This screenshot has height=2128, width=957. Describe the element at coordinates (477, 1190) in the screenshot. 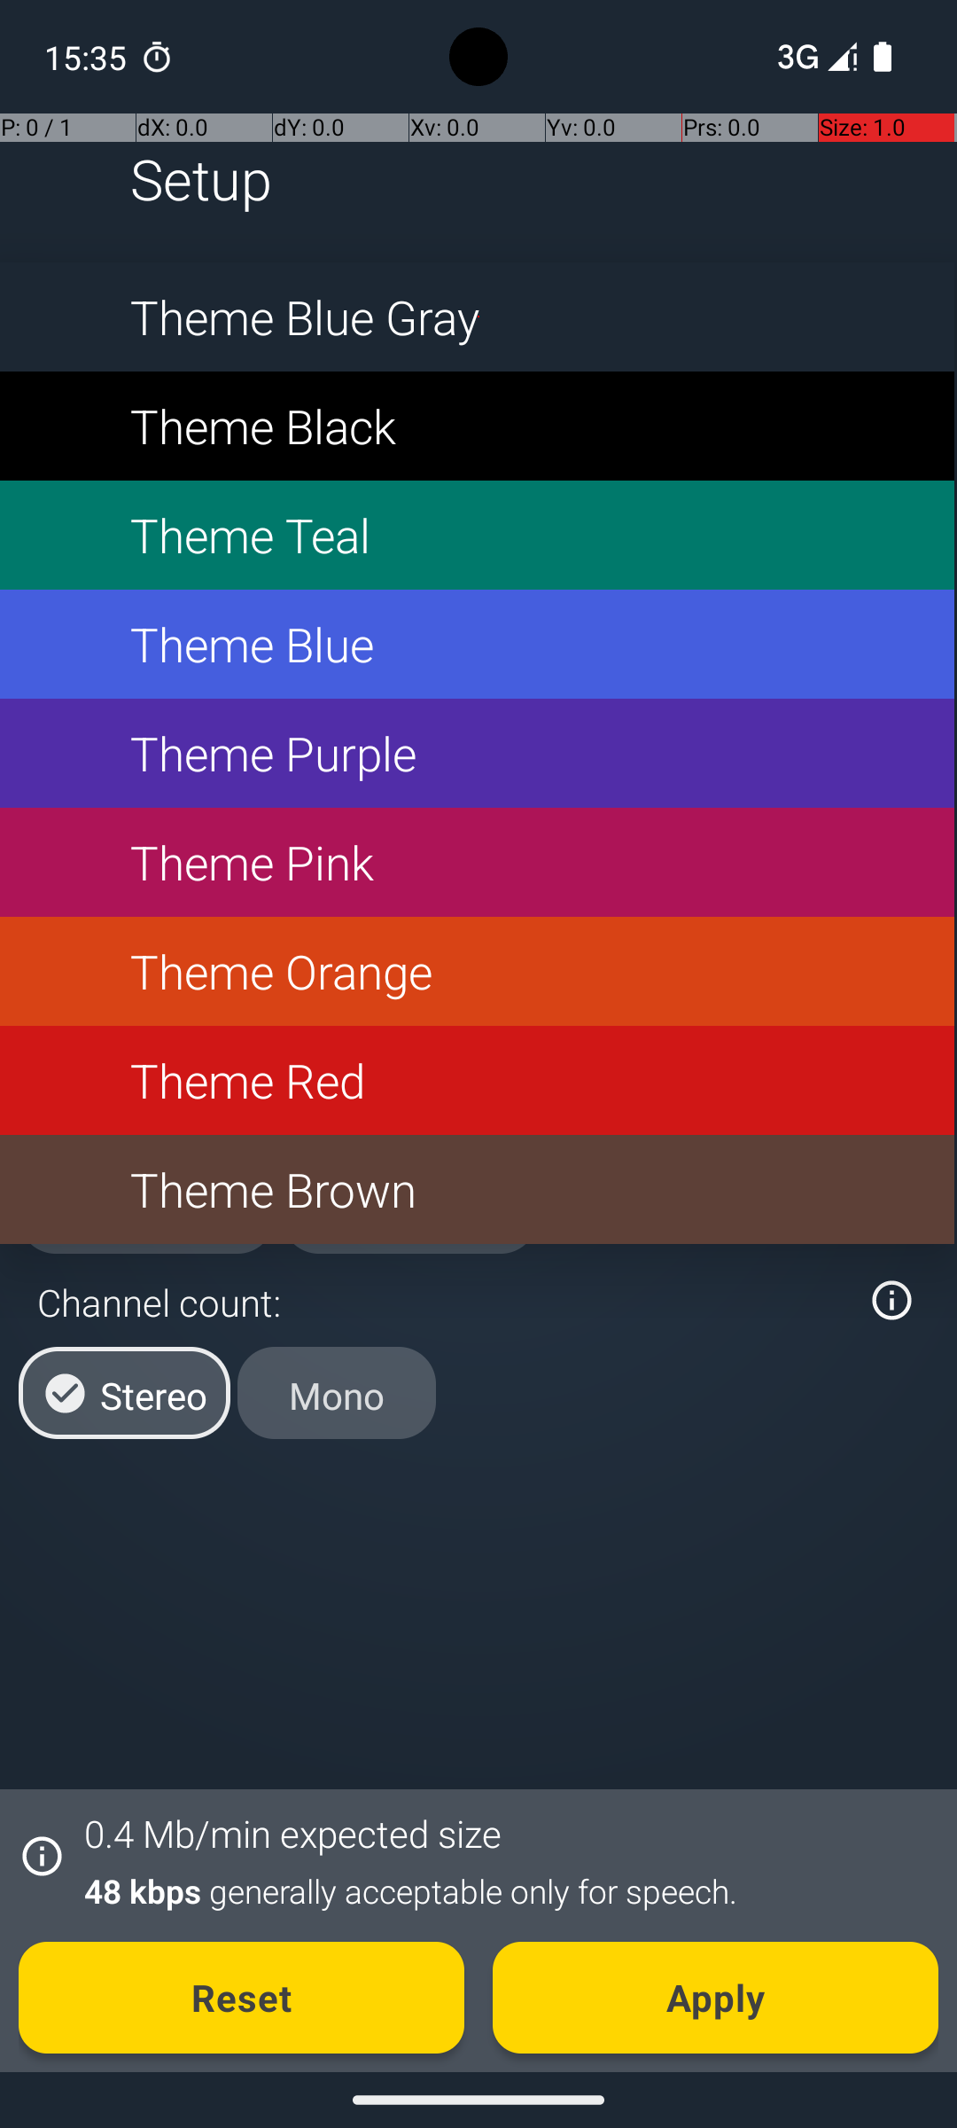

I see `Theme Brown` at that location.